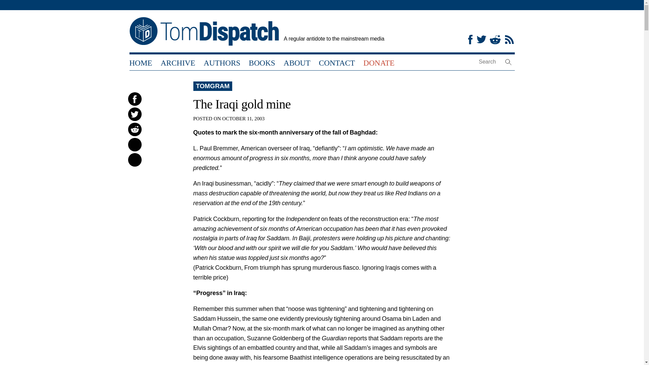 This screenshot has height=365, width=649. Describe the element at coordinates (213, 86) in the screenshot. I see `TOMGRAM` at that location.